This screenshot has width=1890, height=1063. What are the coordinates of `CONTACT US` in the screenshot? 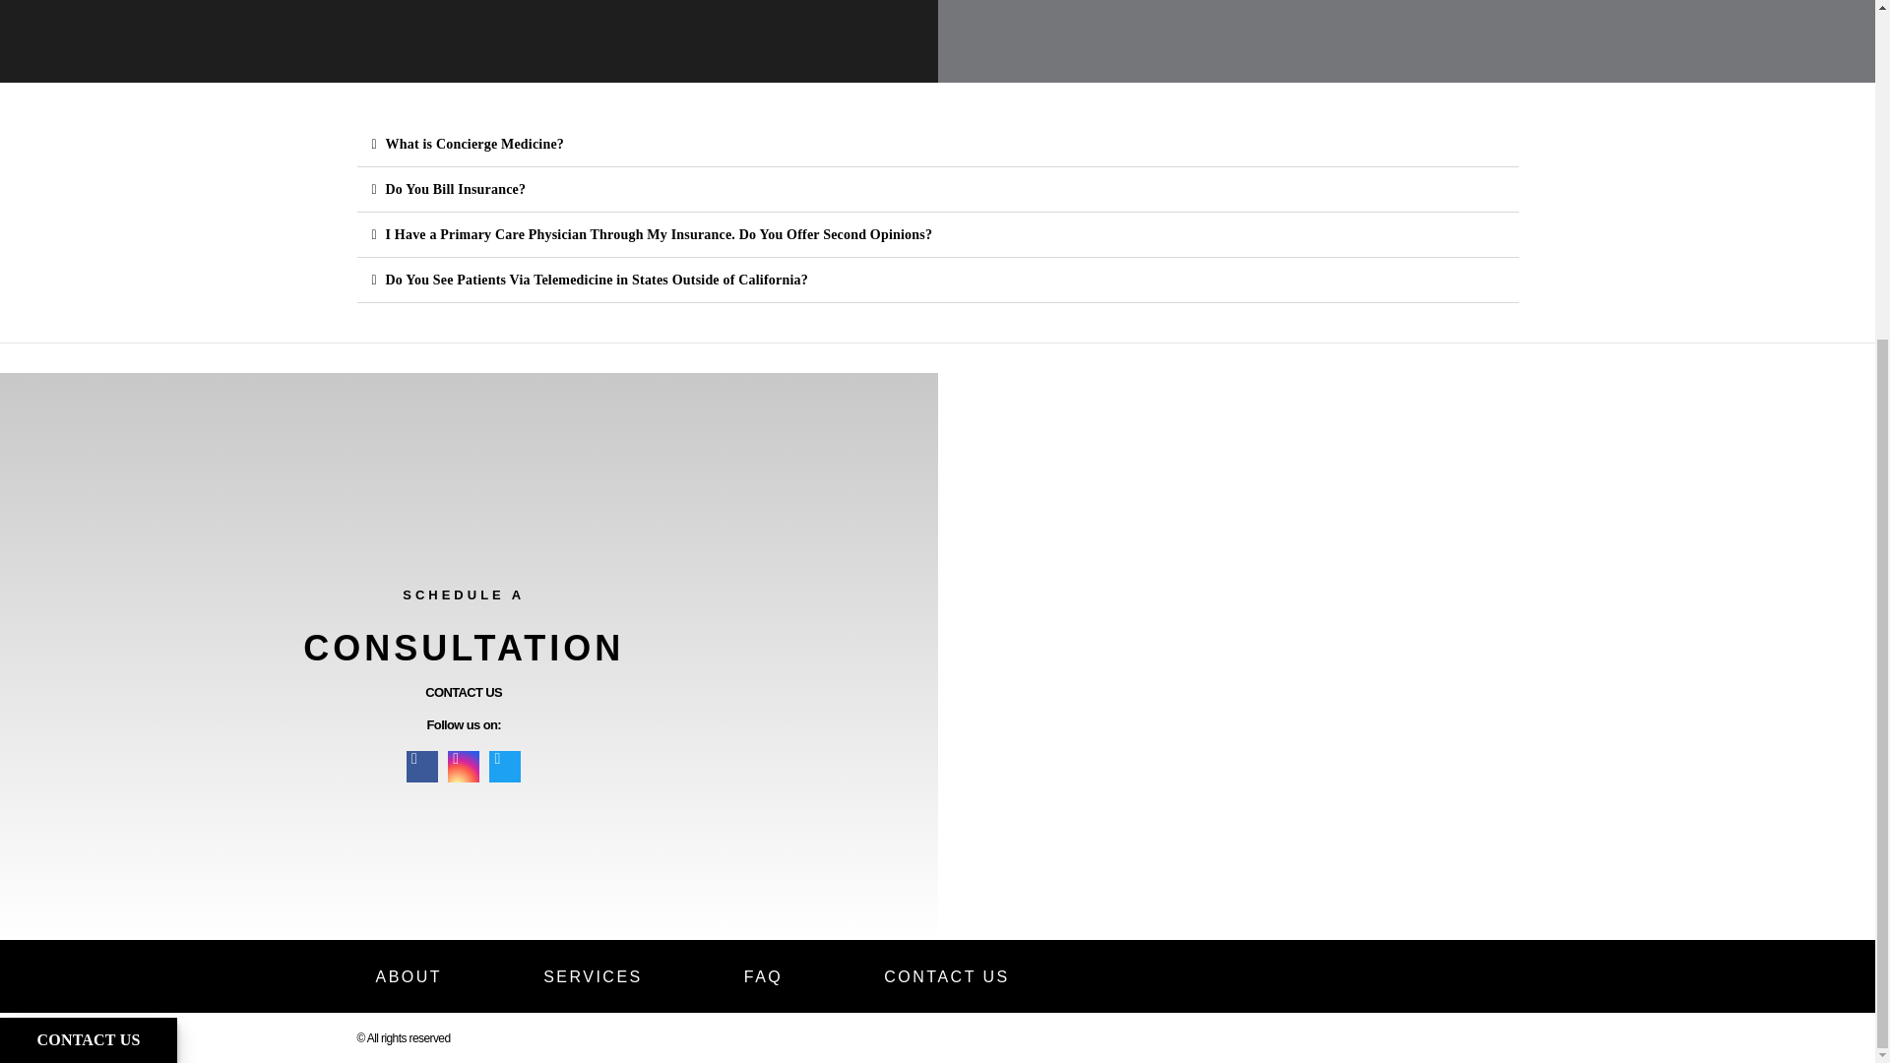 It's located at (464, 691).